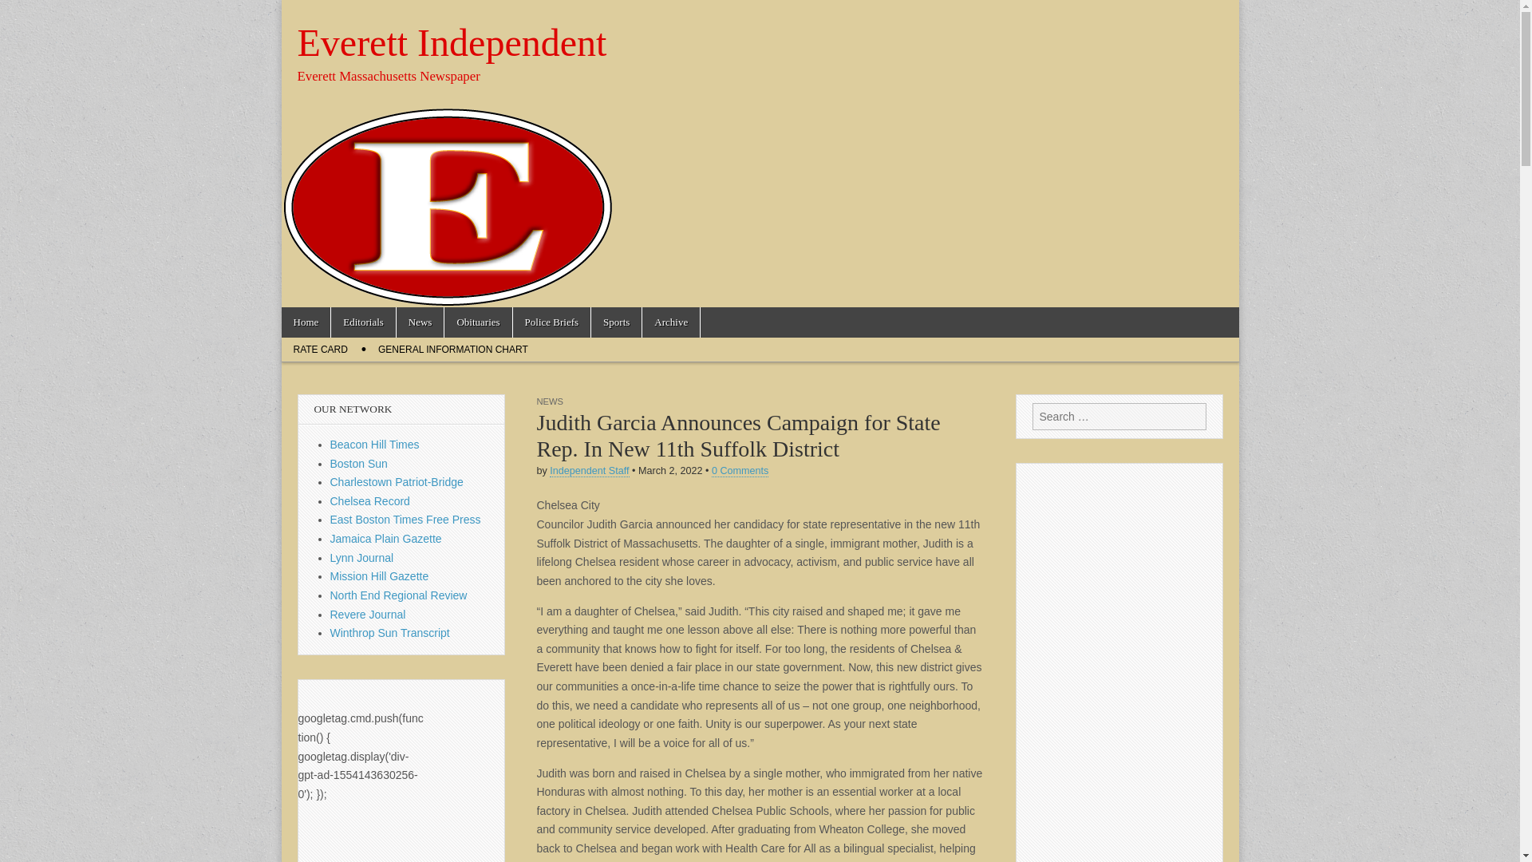  I want to click on RATE CARD, so click(319, 350).